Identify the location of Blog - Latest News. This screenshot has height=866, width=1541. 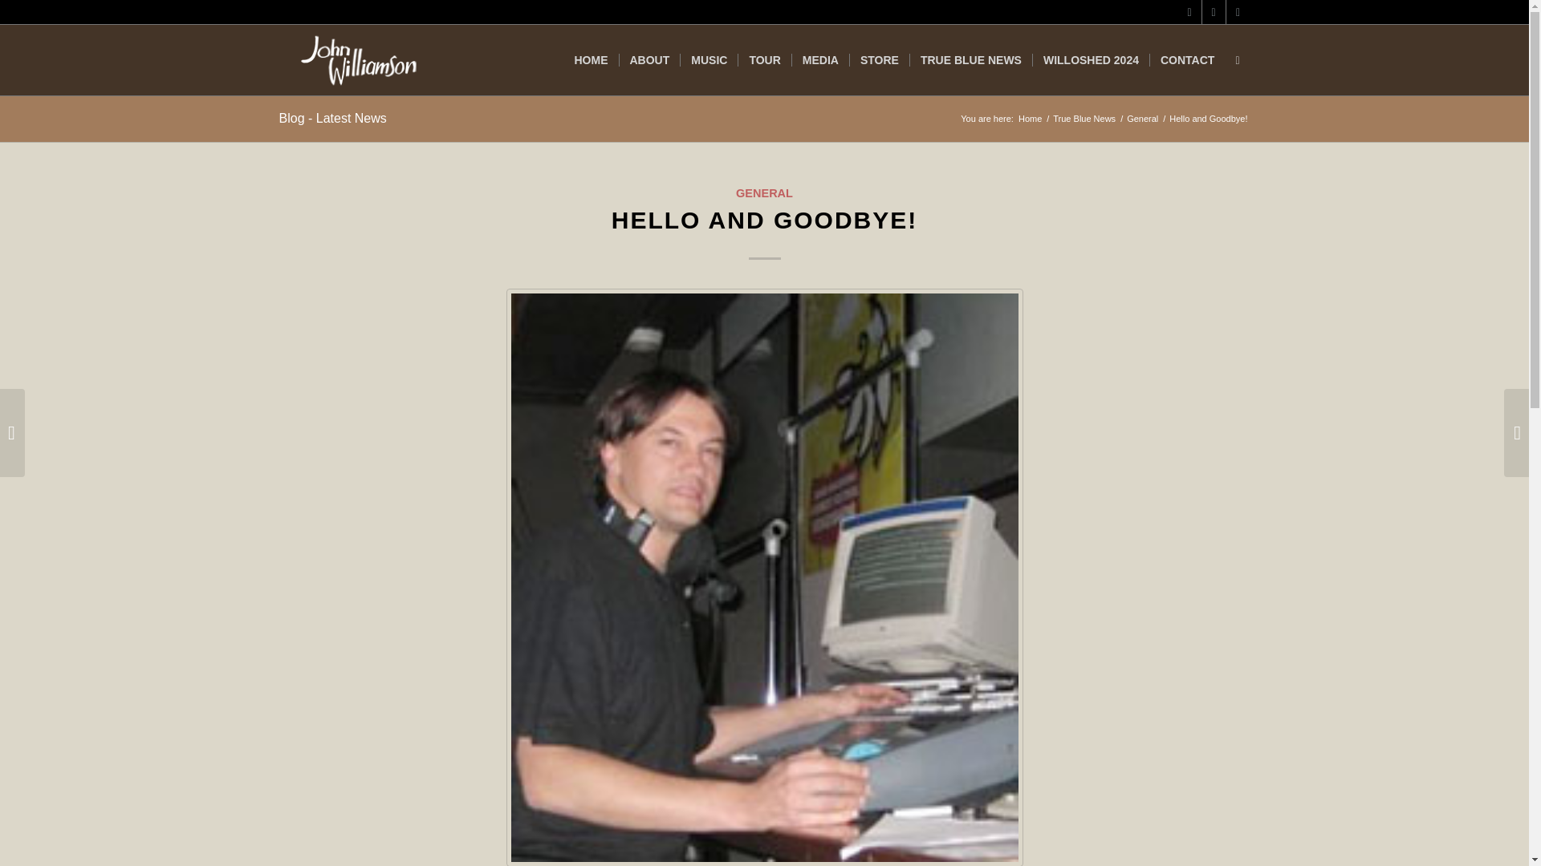
(332, 118).